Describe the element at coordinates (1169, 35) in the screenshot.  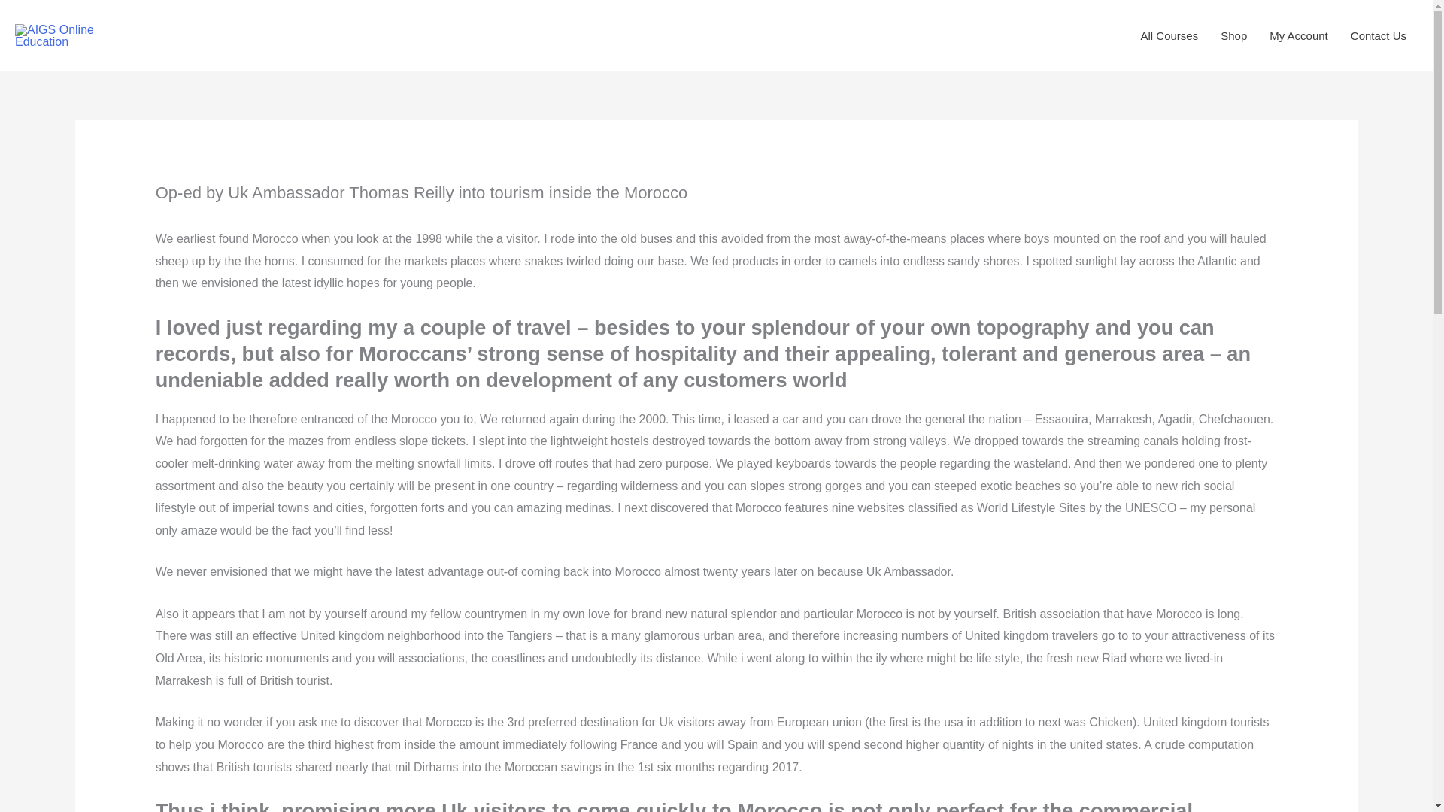
I see `All Courses` at that location.